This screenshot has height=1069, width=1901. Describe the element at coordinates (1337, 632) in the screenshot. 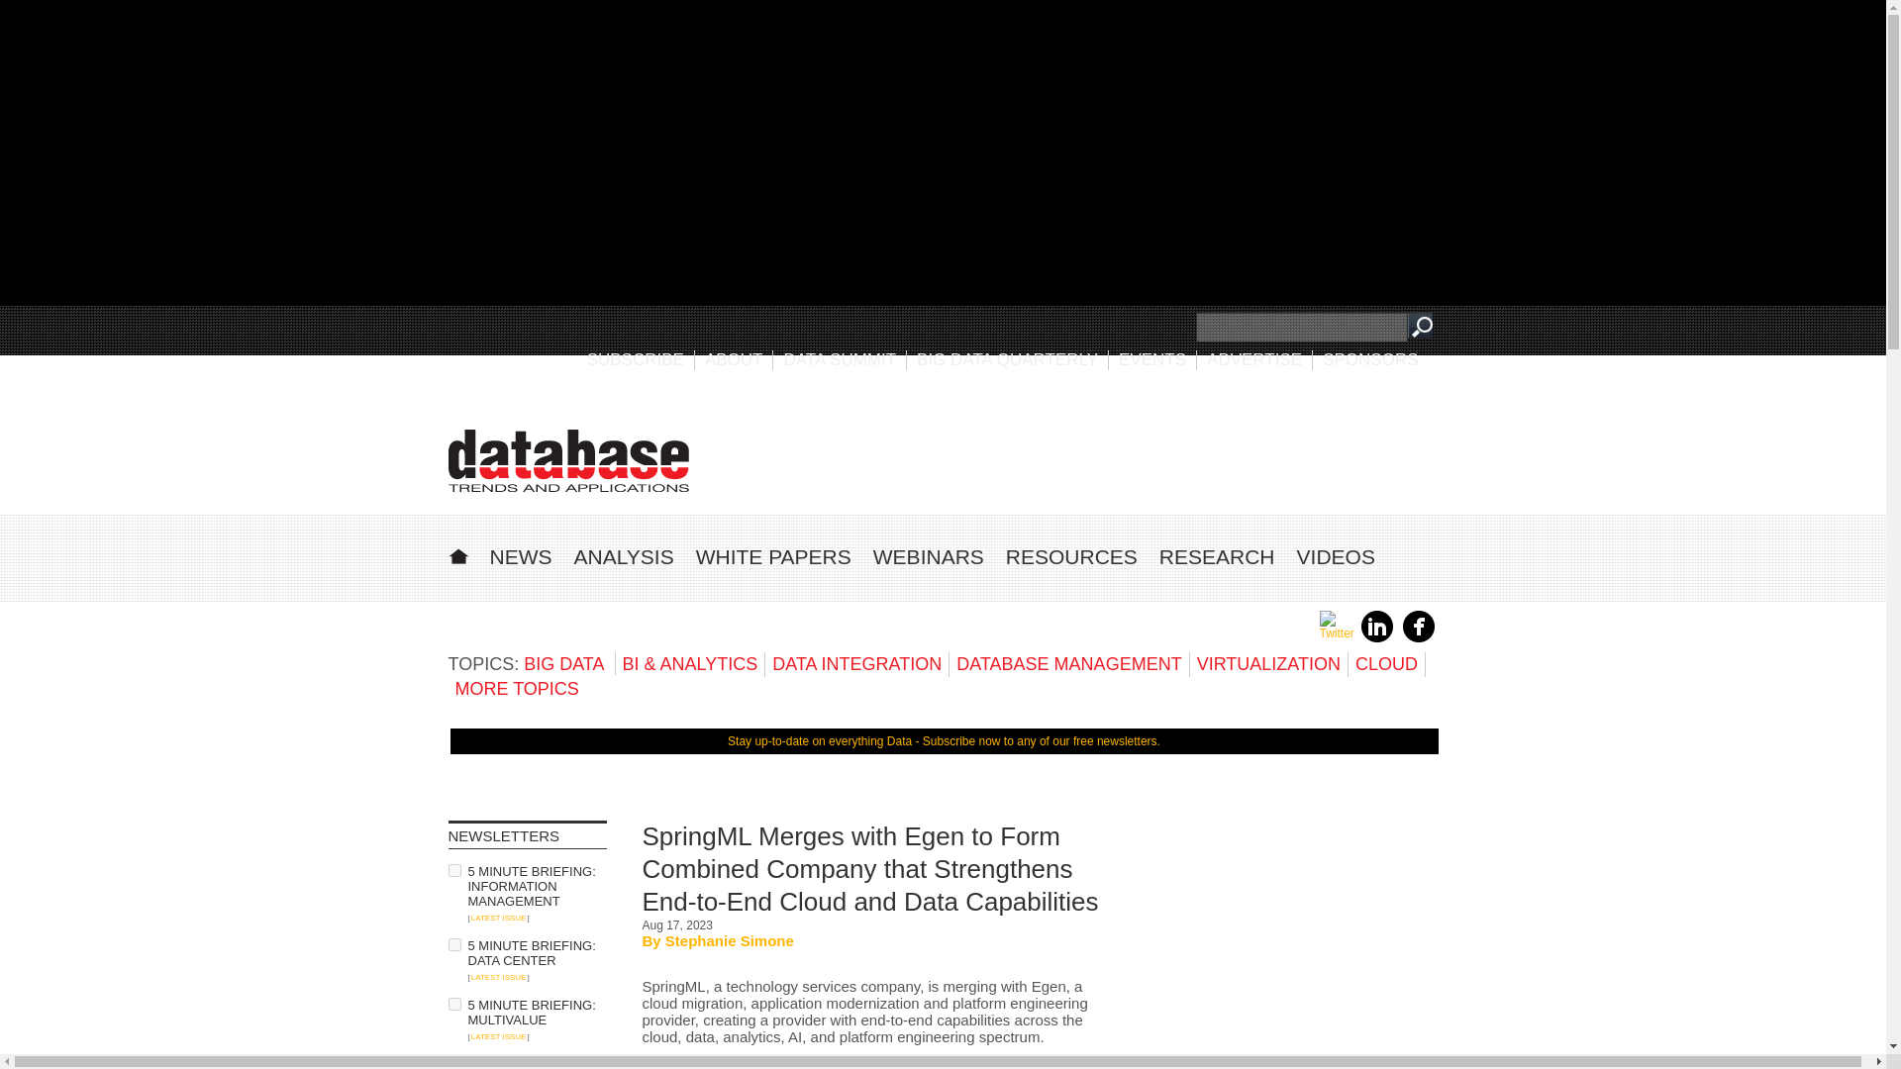

I see `DBTA on Twitter` at that location.